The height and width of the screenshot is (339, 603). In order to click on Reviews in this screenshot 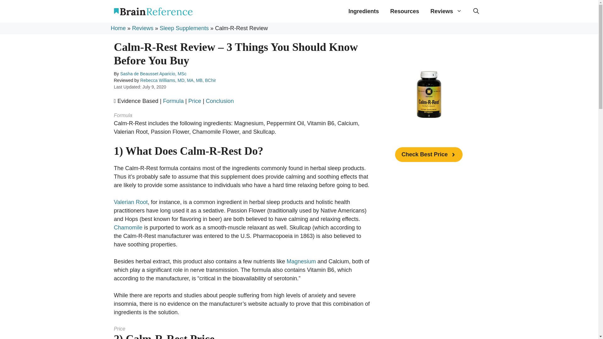, I will do `click(446, 11)`.